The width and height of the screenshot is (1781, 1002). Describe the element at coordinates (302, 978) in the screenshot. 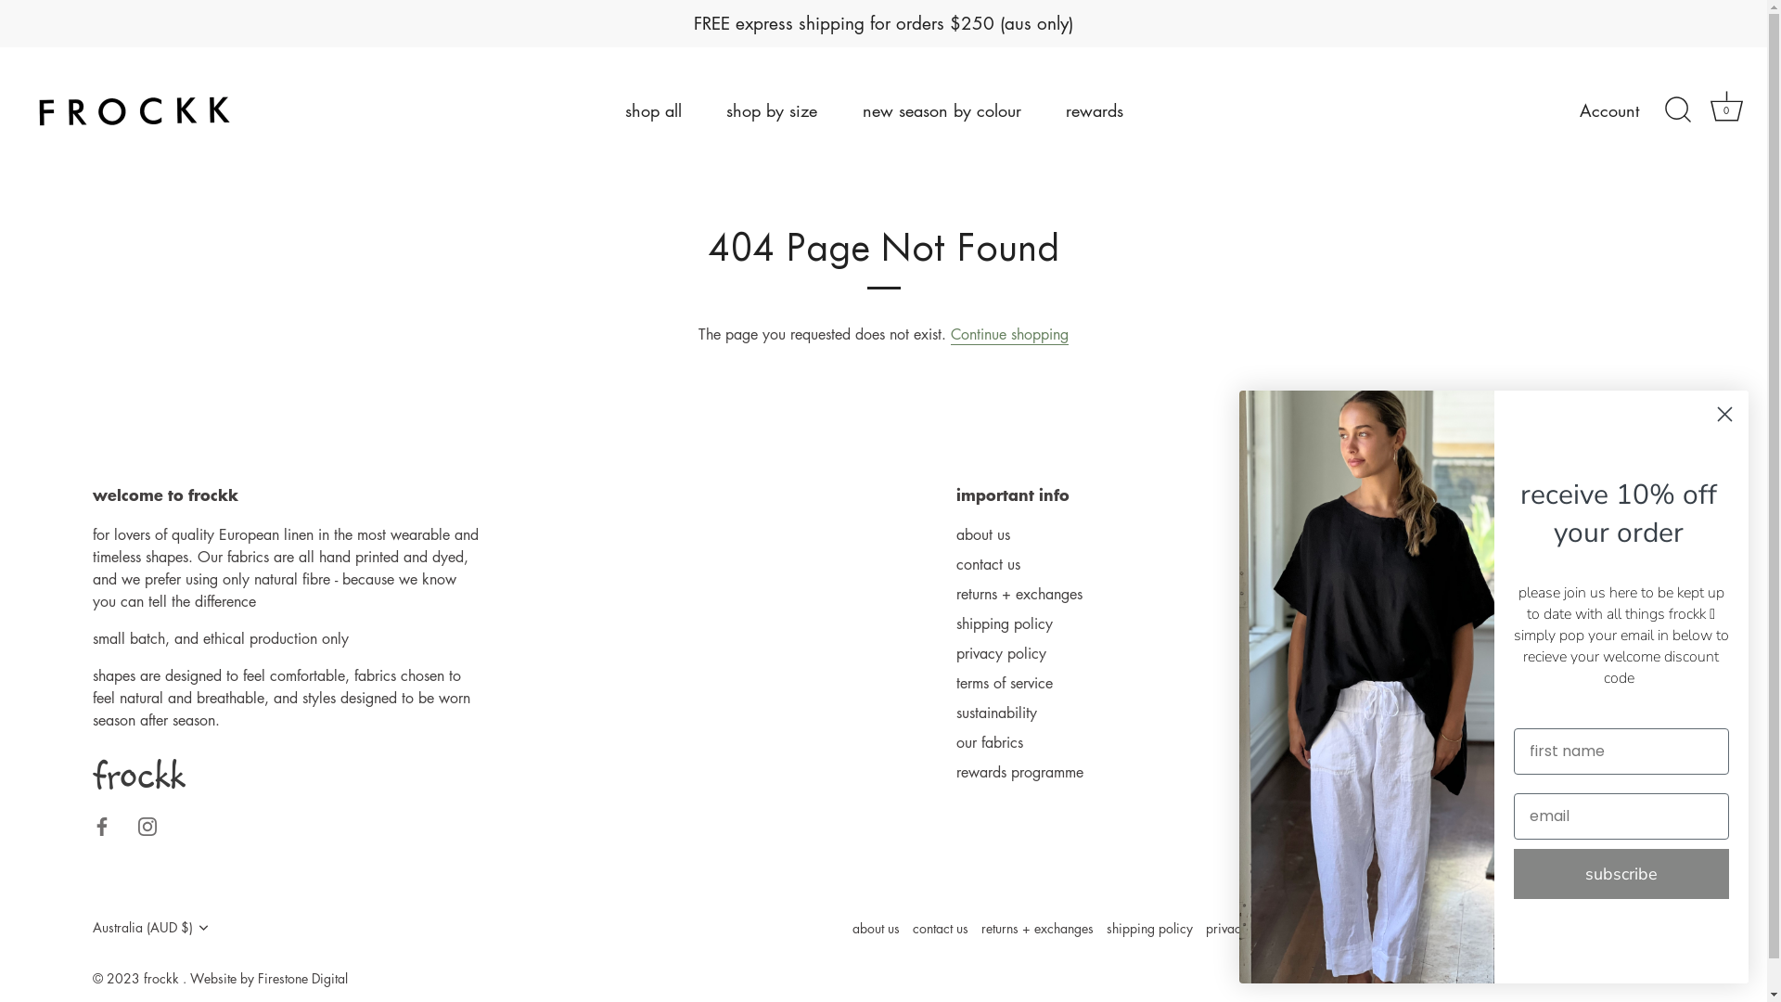

I see `Firestone Digital` at that location.